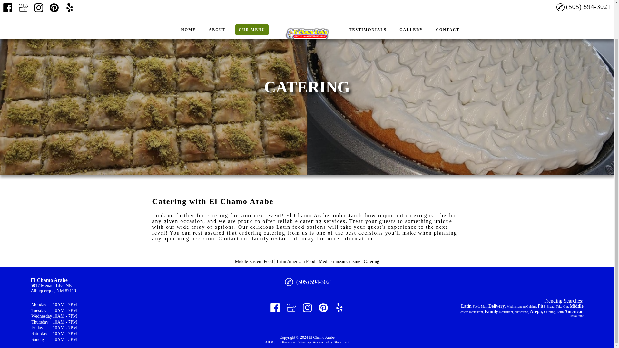 Image resolution: width=619 pixels, height=348 pixels. Describe the element at coordinates (339, 261) in the screenshot. I see `Mediterranean Cuisine` at that location.